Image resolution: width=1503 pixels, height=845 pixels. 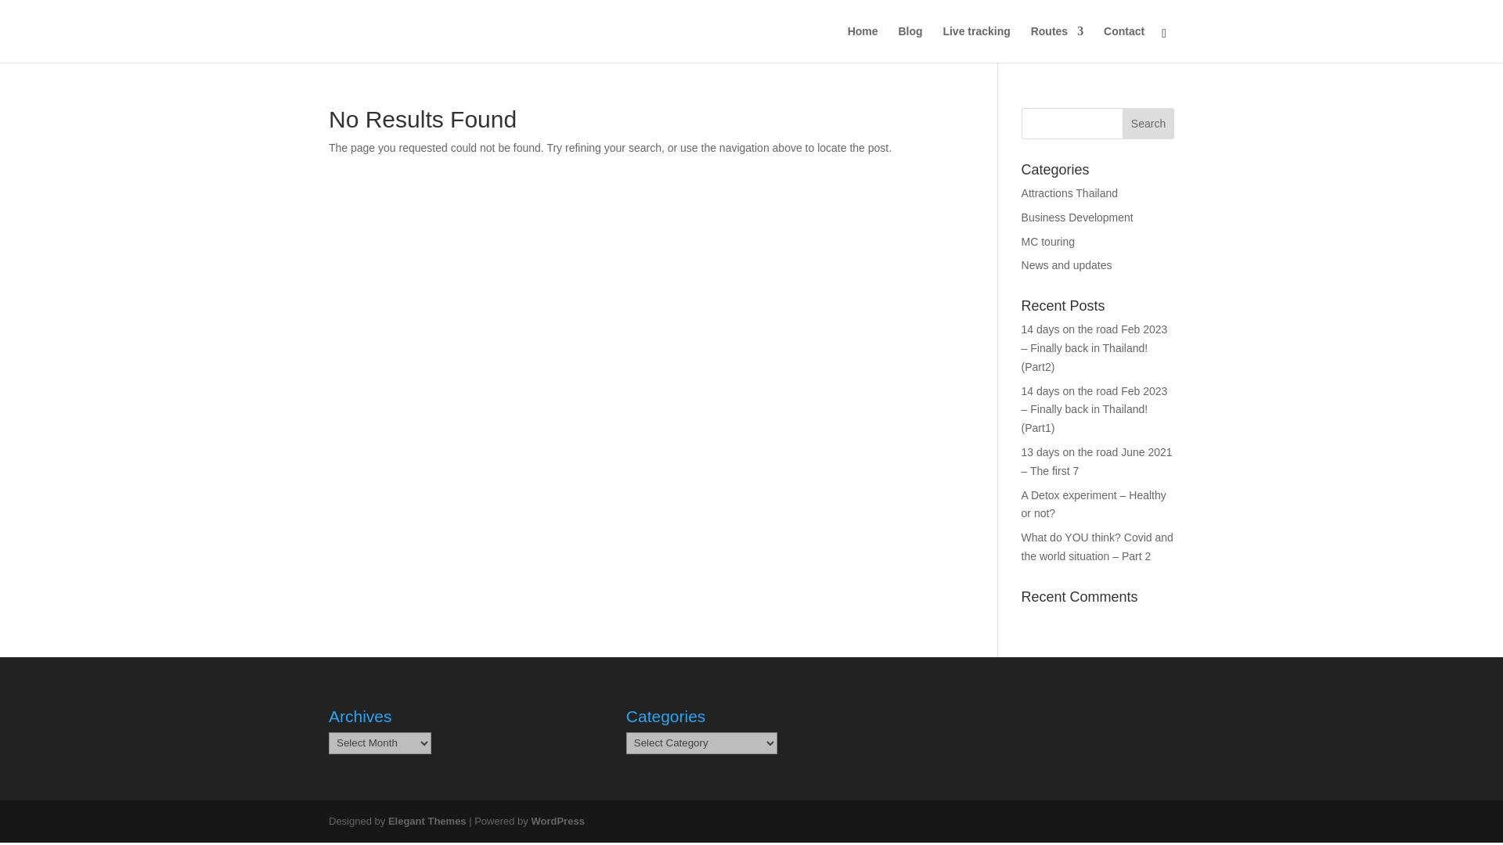 What do you see at coordinates (1047, 242) in the screenshot?
I see `MC touring` at bounding box center [1047, 242].